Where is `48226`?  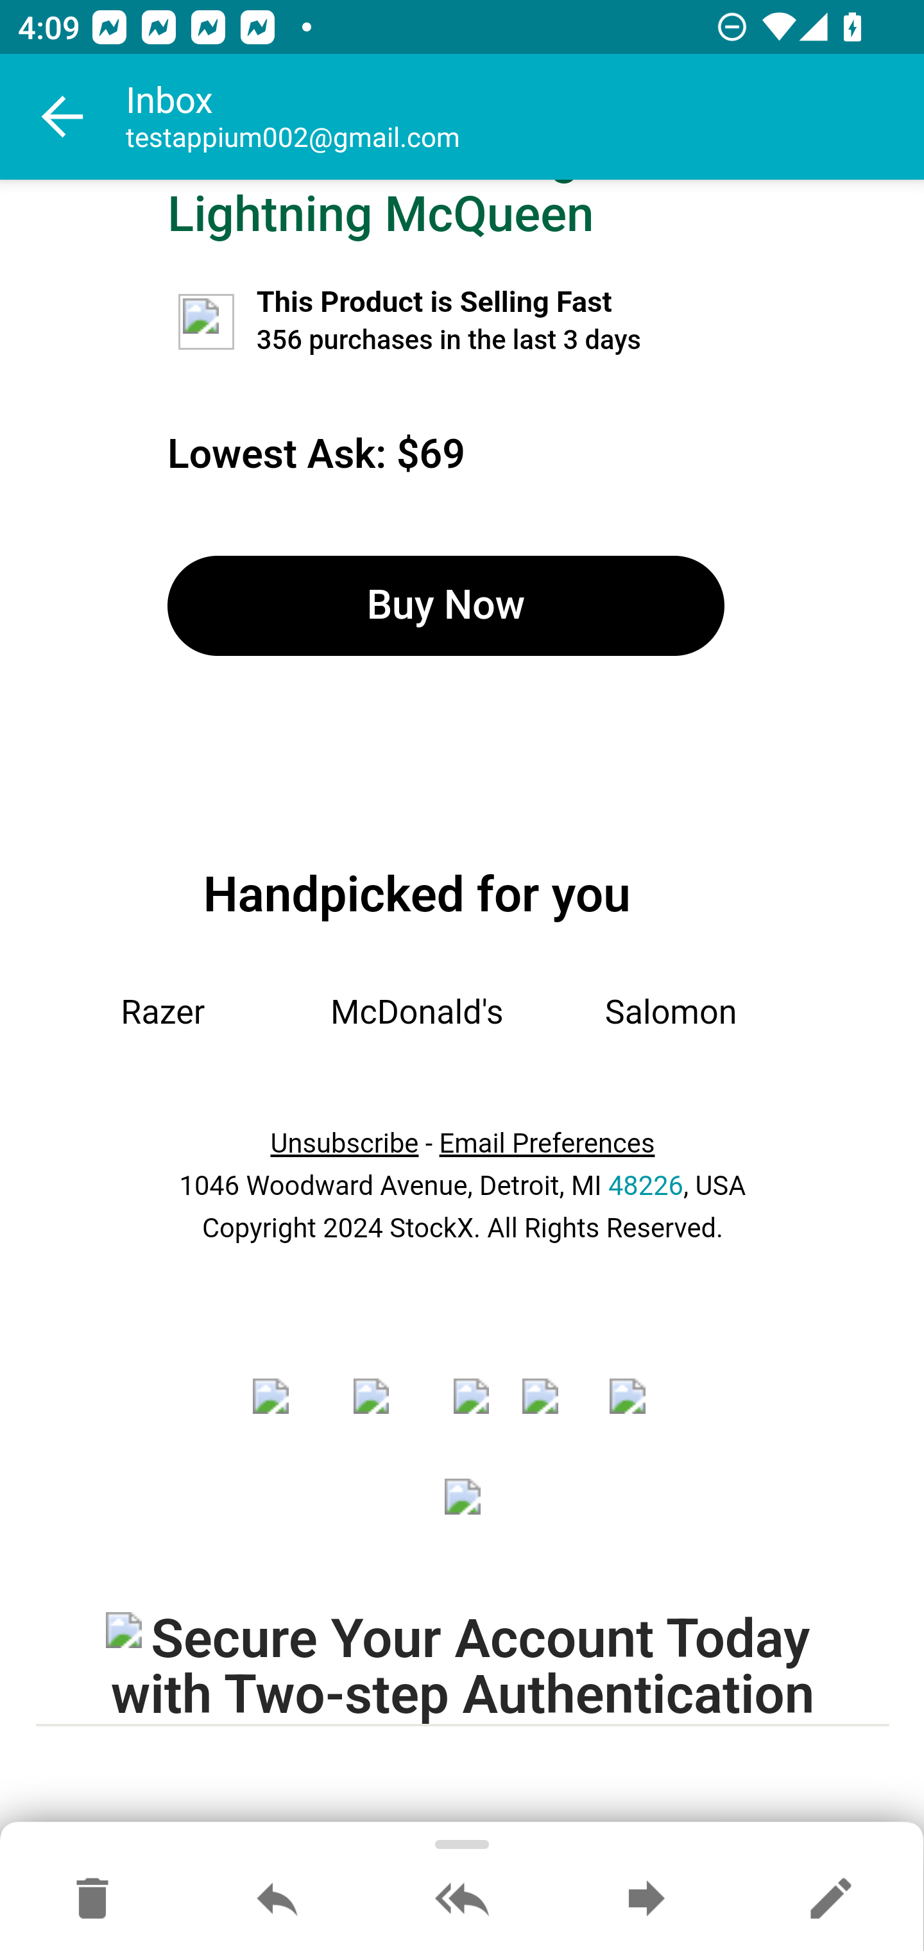
48226 is located at coordinates (646, 1187).